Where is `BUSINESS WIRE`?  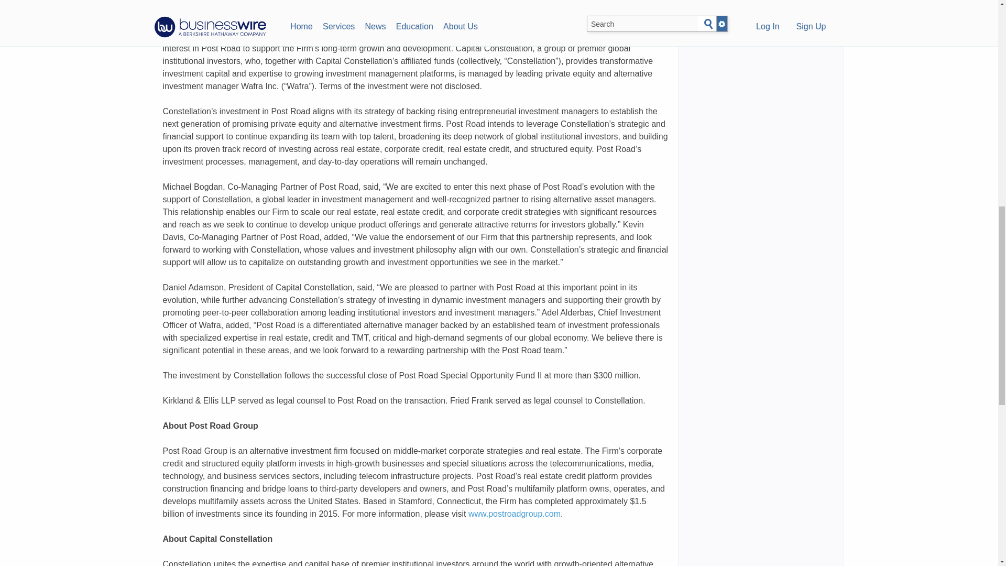 BUSINESS WIRE is located at coordinates (278, 23).